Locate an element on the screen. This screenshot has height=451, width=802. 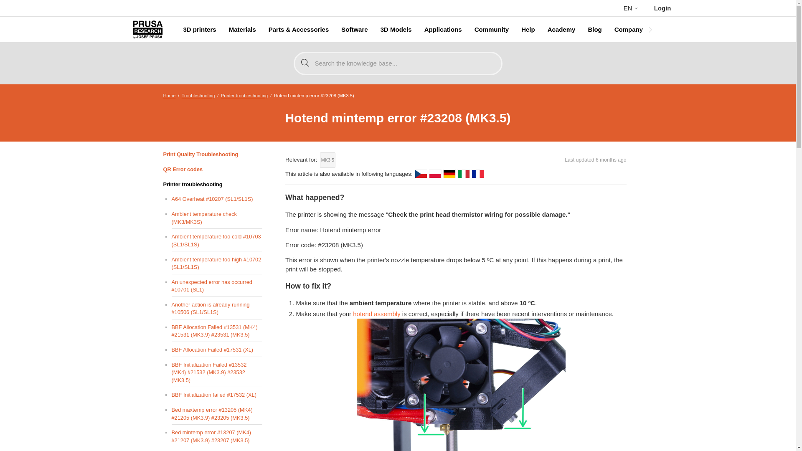
Printer troubleshooting is located at coordinates (244, 95).